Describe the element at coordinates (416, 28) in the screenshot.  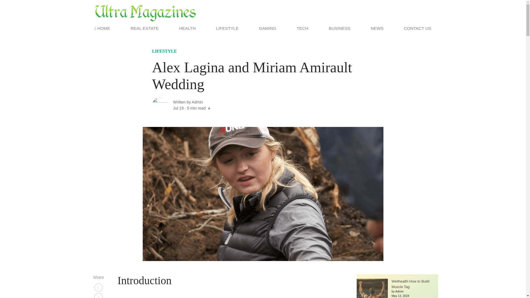
I see `CONTACT US` at that location.